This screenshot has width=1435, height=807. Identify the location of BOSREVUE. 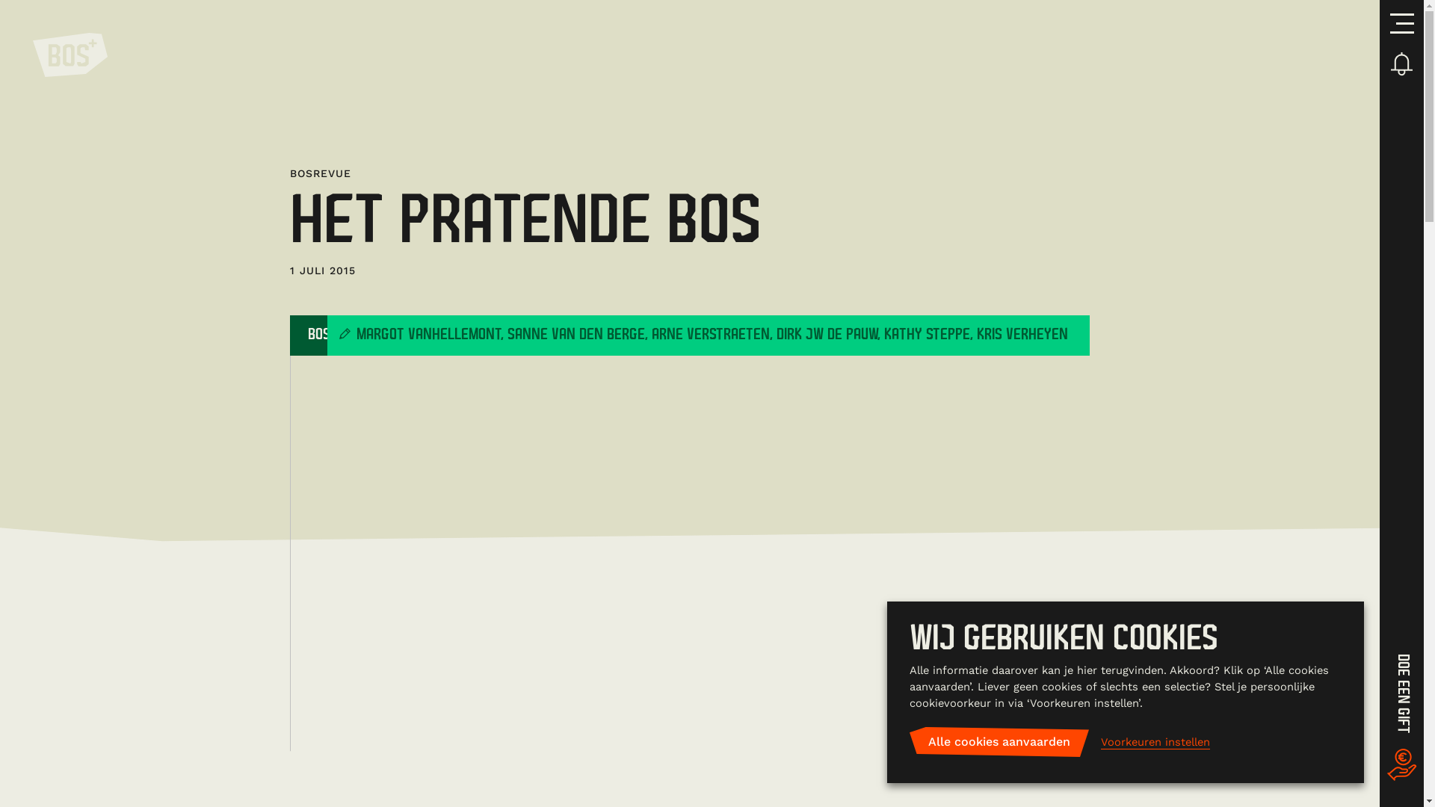
(338, 336).